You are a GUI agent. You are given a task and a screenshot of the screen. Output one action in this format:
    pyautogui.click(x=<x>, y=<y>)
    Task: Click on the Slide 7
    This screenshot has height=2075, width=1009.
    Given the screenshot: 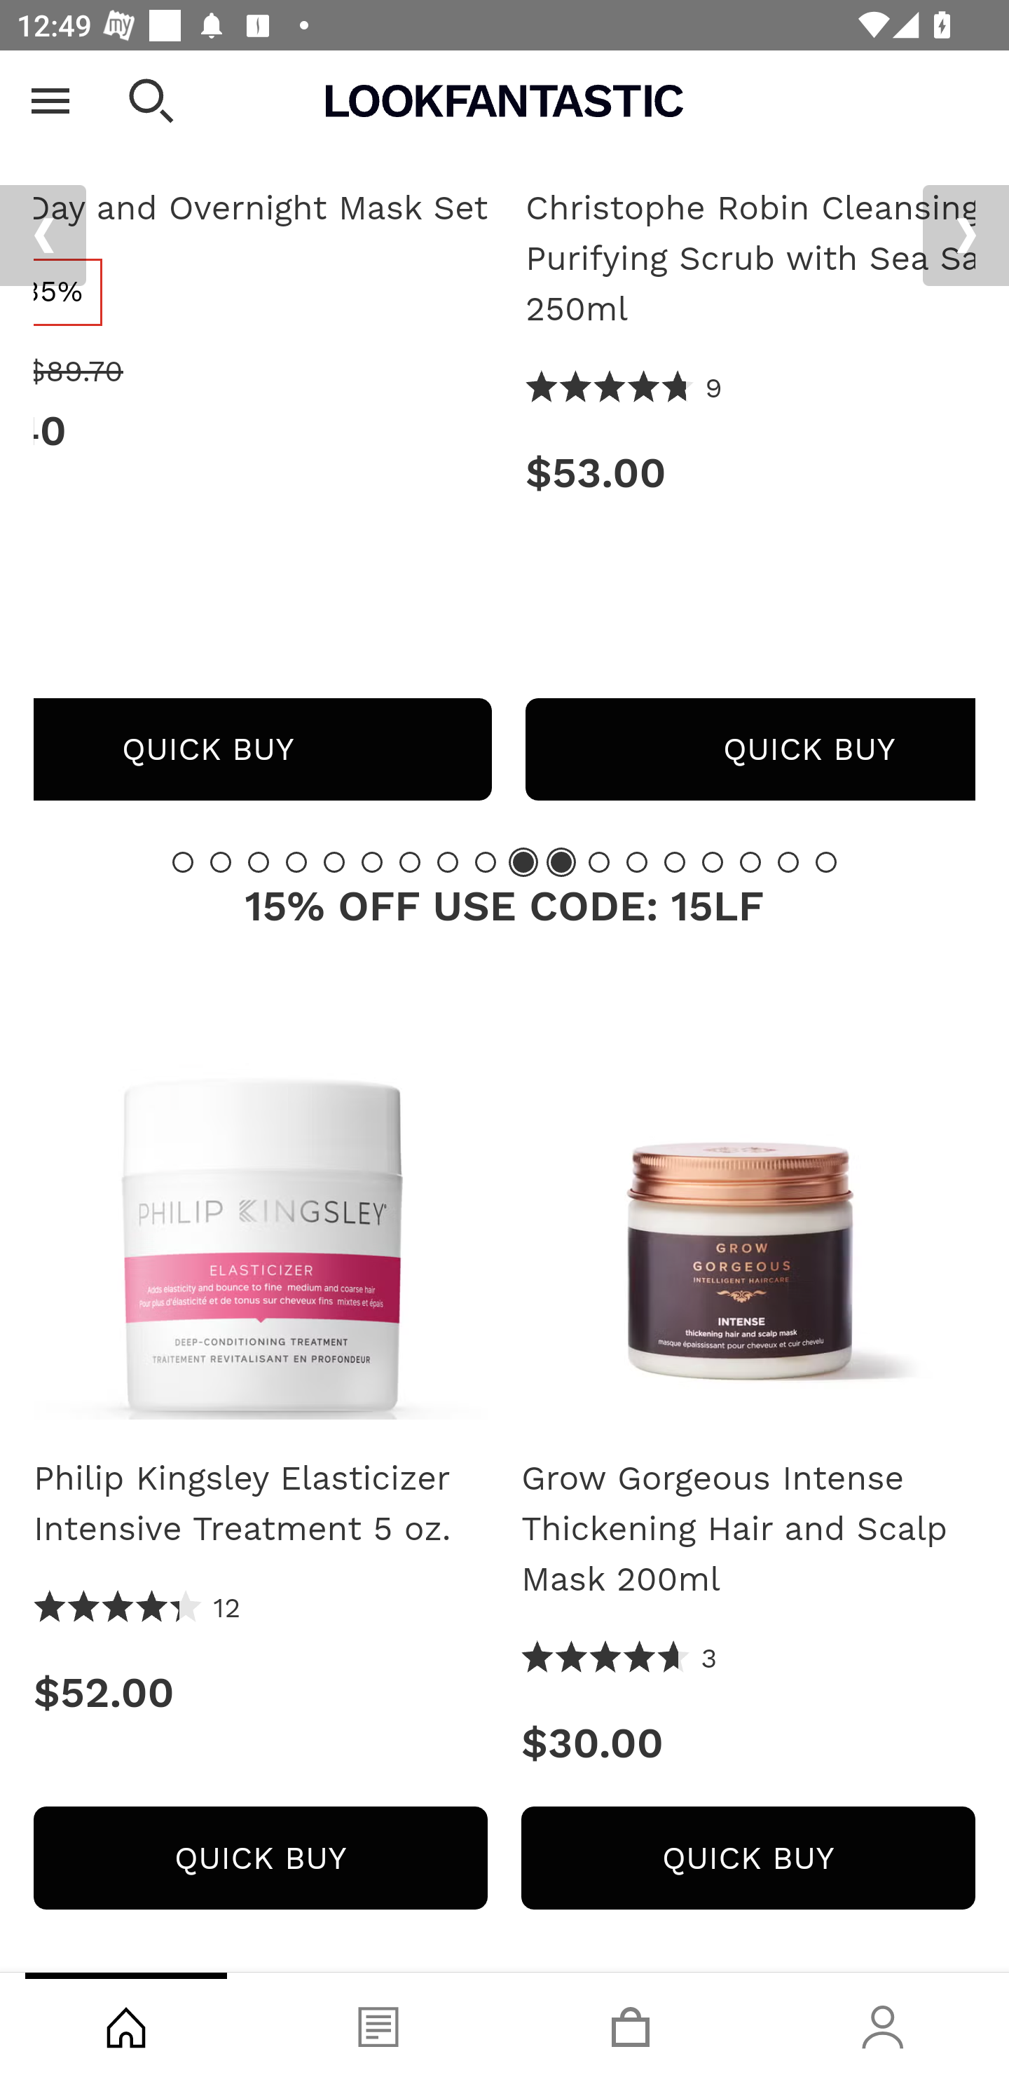 What is the action you would take?
    pyautogui.click(x=410, y=863)
    